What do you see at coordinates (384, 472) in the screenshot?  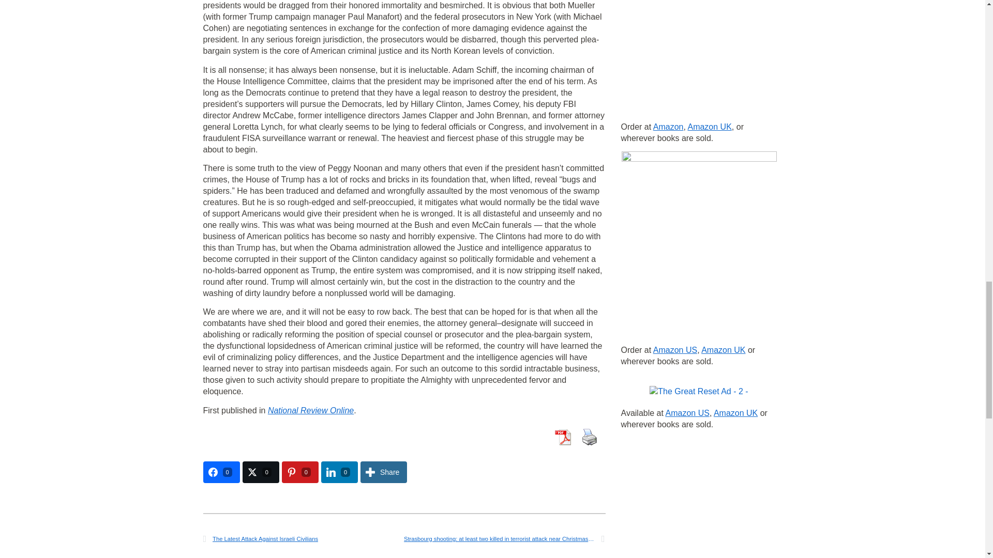 I see `Share` at bounding box center [384, 472].